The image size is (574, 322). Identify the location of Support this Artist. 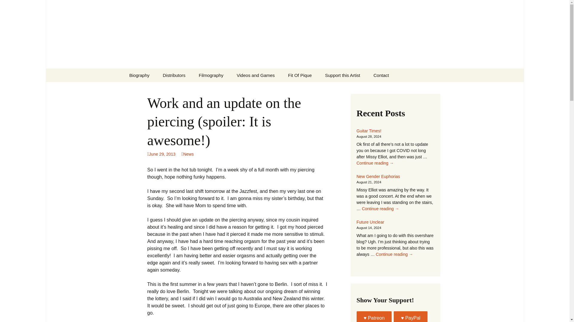
(343, 75).